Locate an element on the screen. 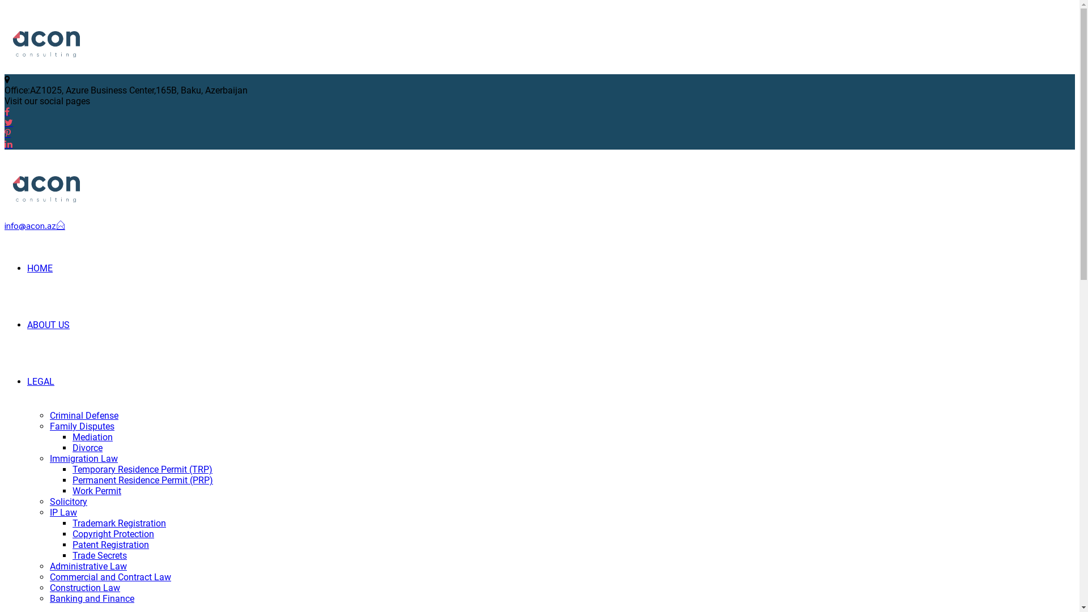  Family Disputes is located at coordinates (82, 426).